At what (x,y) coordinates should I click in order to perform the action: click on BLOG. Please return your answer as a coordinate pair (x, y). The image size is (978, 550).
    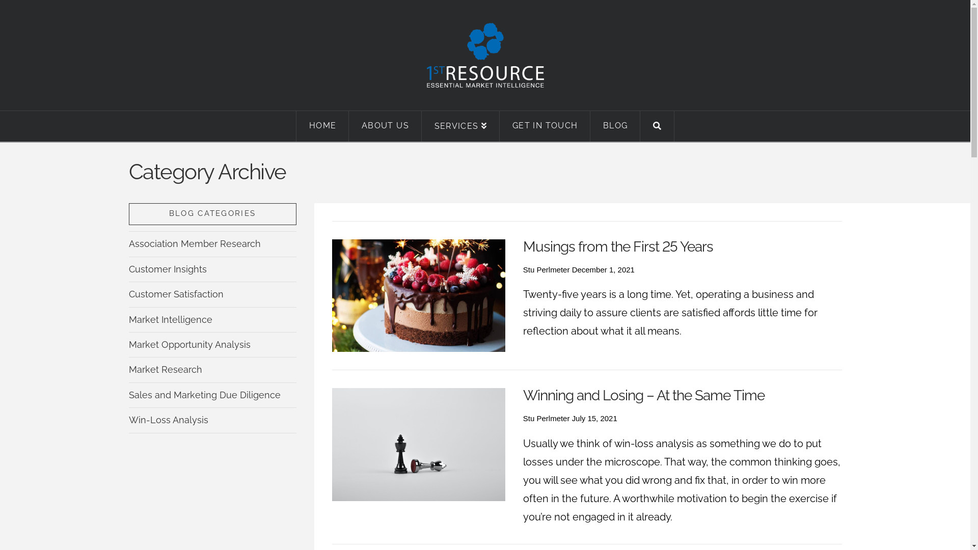
    Looking at the image, I should click on (615, 126).